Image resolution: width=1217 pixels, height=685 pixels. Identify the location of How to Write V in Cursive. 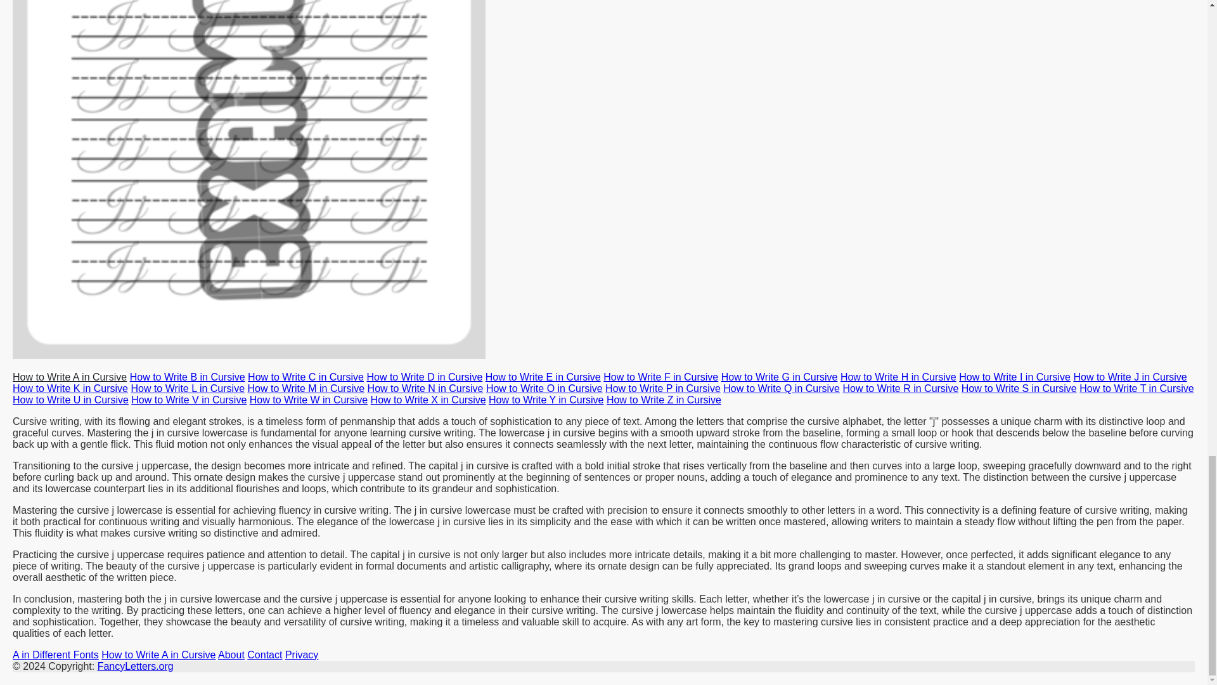
(189, 400).